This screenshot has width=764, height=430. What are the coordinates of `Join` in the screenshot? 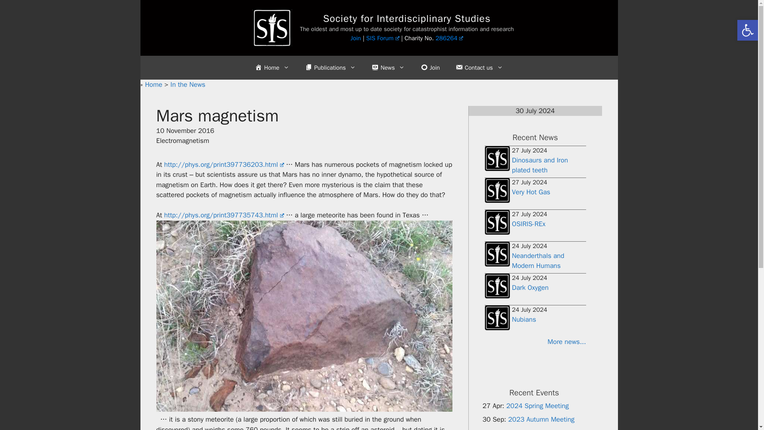 It's located at (356, 38).